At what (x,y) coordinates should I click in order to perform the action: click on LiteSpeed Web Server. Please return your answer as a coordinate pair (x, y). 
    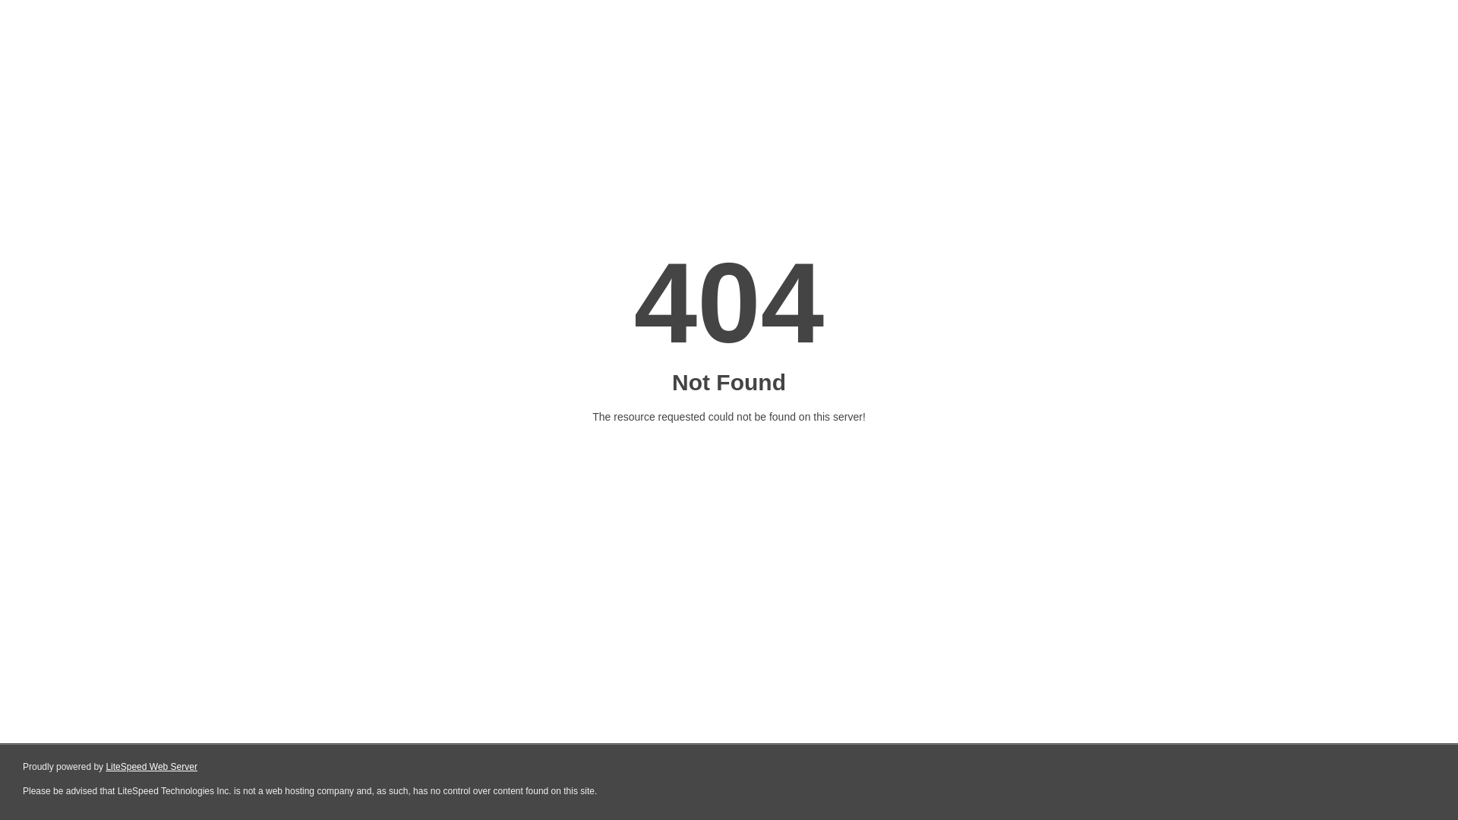
    Looking at the image, I should click on (152, 767).